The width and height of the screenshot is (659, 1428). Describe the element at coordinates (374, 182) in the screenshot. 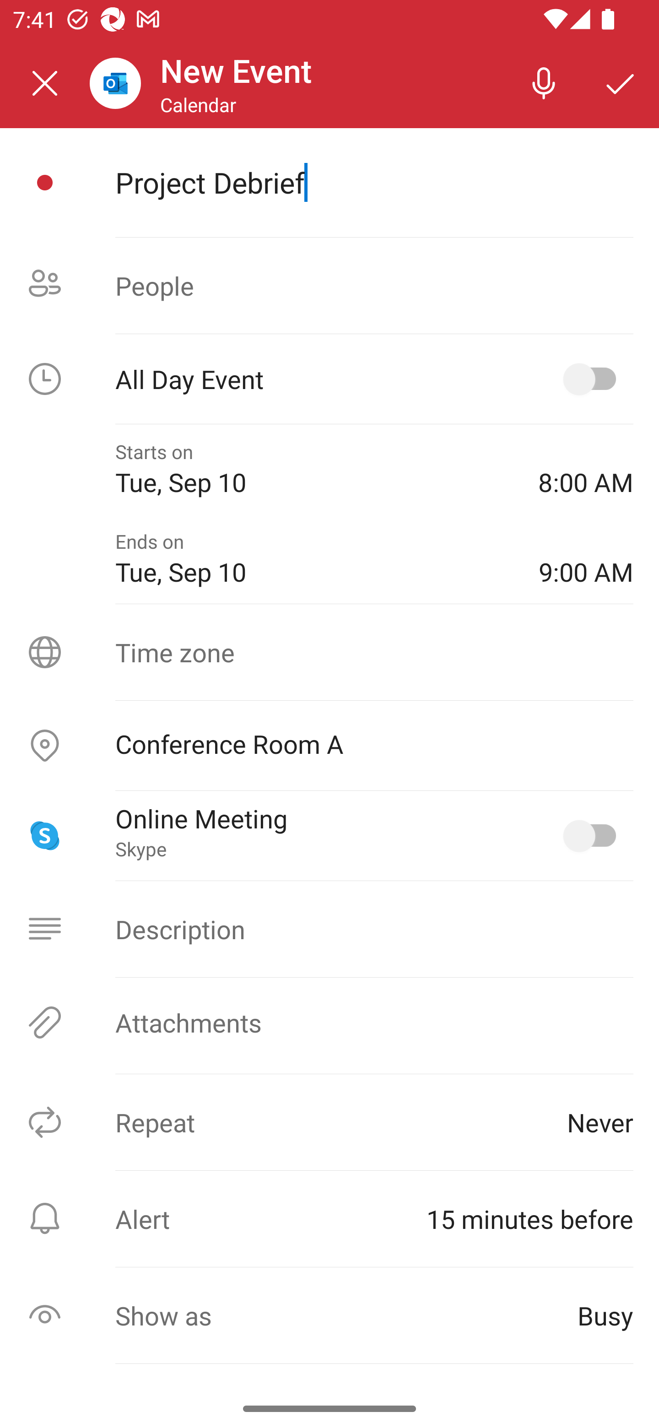

I see `Project Debrief` at that location.